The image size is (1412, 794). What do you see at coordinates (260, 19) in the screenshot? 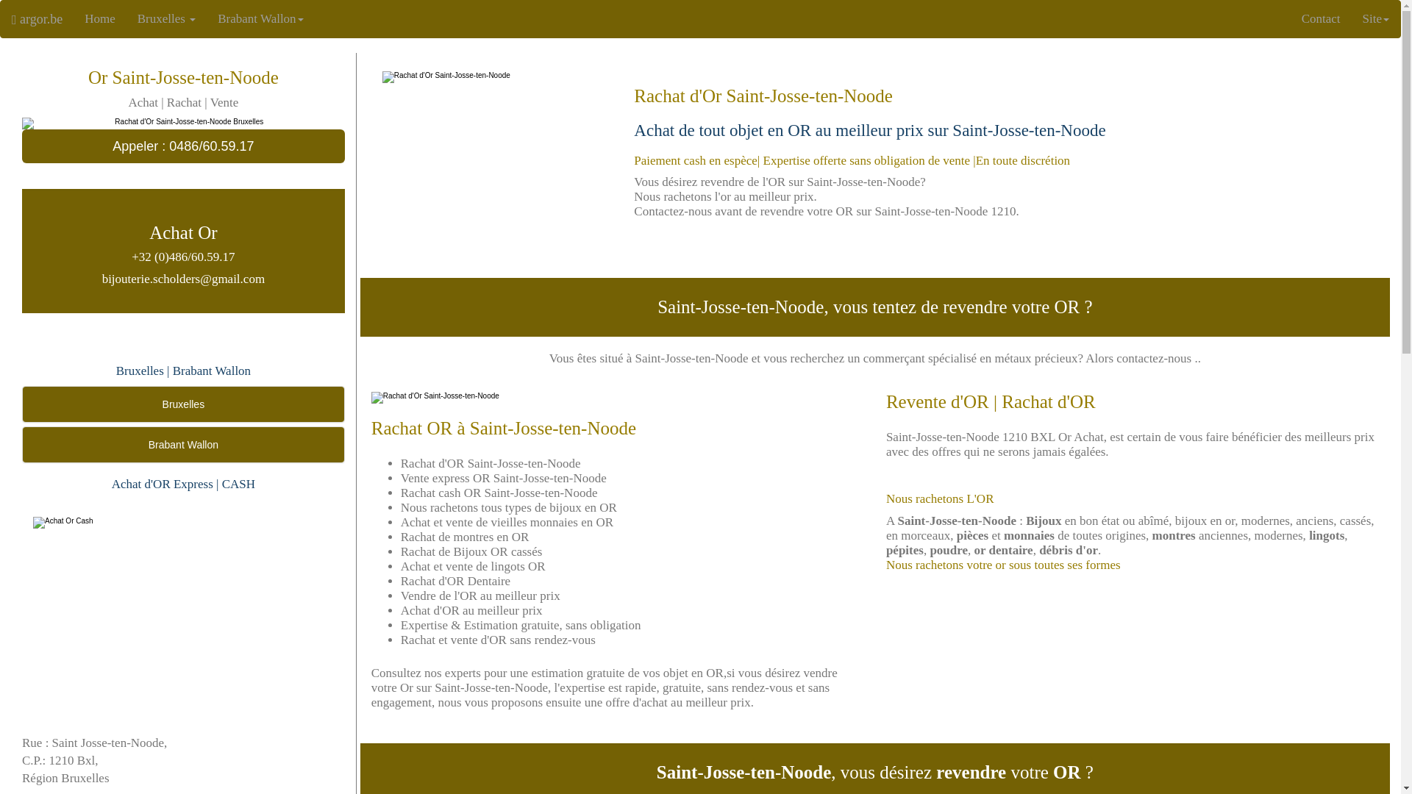
I see `Brabant Wallon` at bounding box center [260, 19].